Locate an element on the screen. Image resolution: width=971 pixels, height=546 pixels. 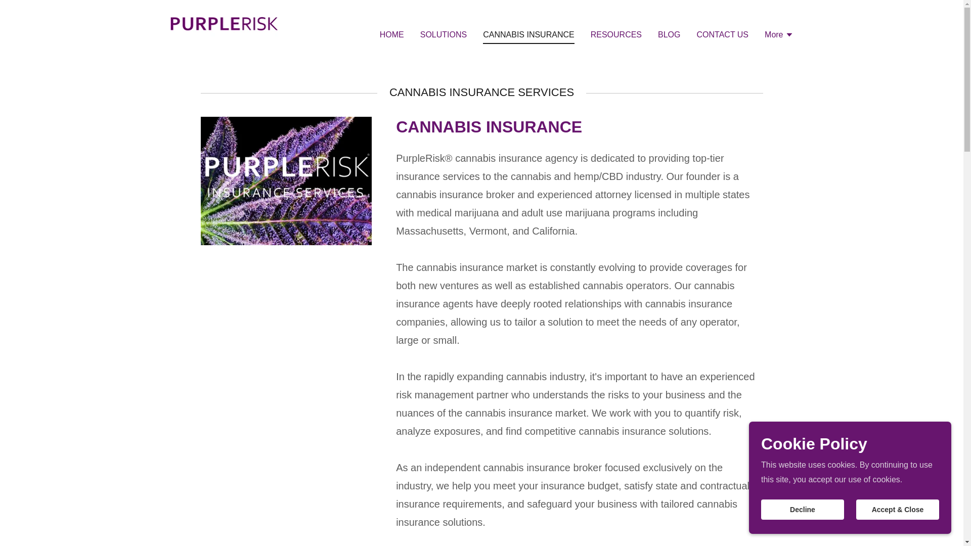
HOME is located at coordinates (391, 33).